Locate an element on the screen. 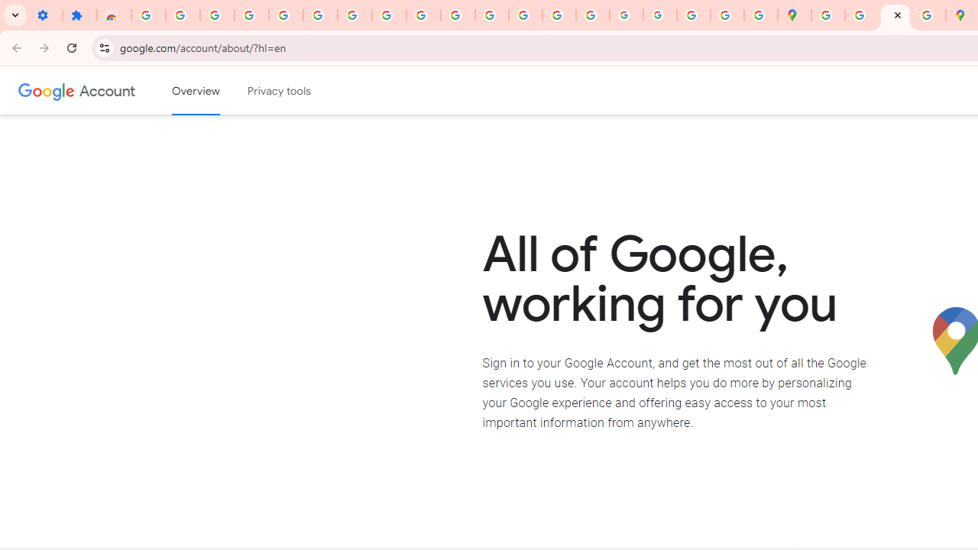 This screenshot has height=550, width=978. Sign in - Google Accounts is located at coordinates (148, 15).